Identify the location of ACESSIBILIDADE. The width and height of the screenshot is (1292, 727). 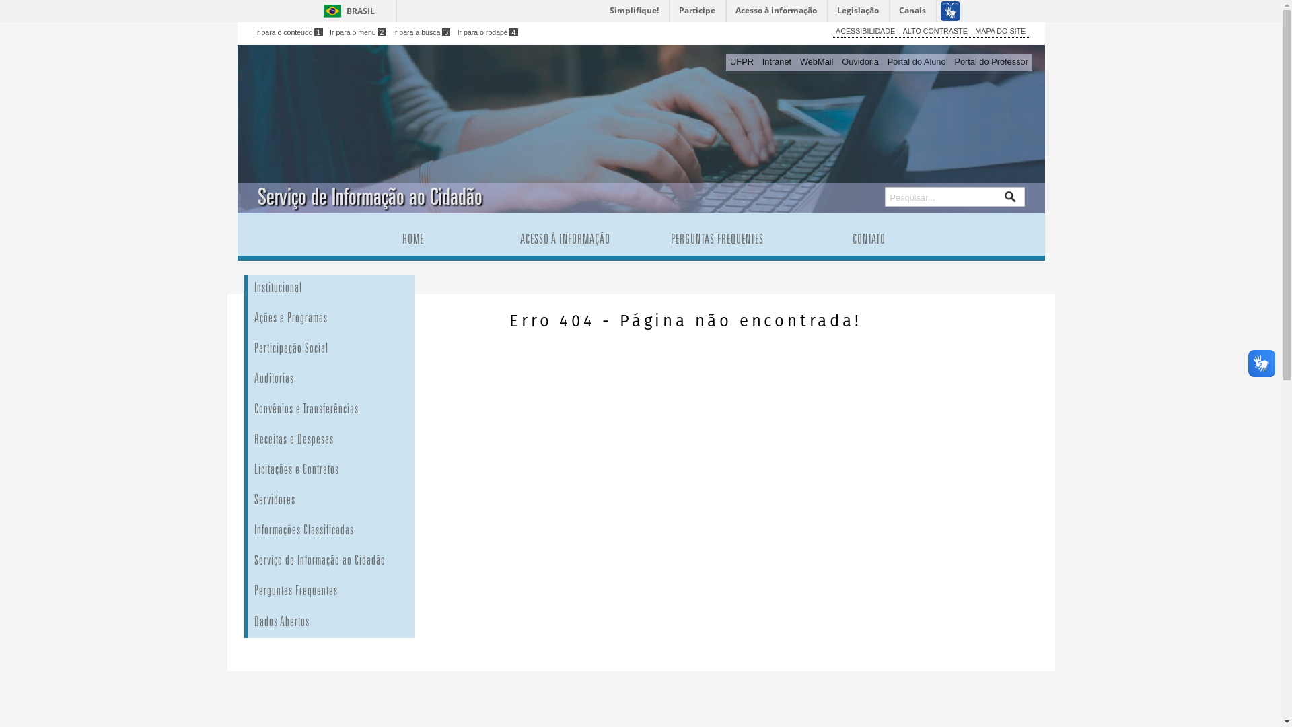
(865, 31).